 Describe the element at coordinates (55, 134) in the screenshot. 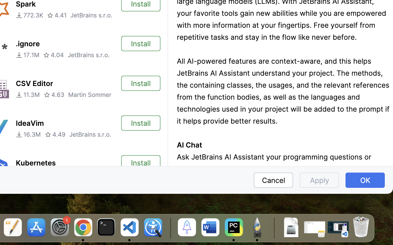

I see `4.49` at that location.